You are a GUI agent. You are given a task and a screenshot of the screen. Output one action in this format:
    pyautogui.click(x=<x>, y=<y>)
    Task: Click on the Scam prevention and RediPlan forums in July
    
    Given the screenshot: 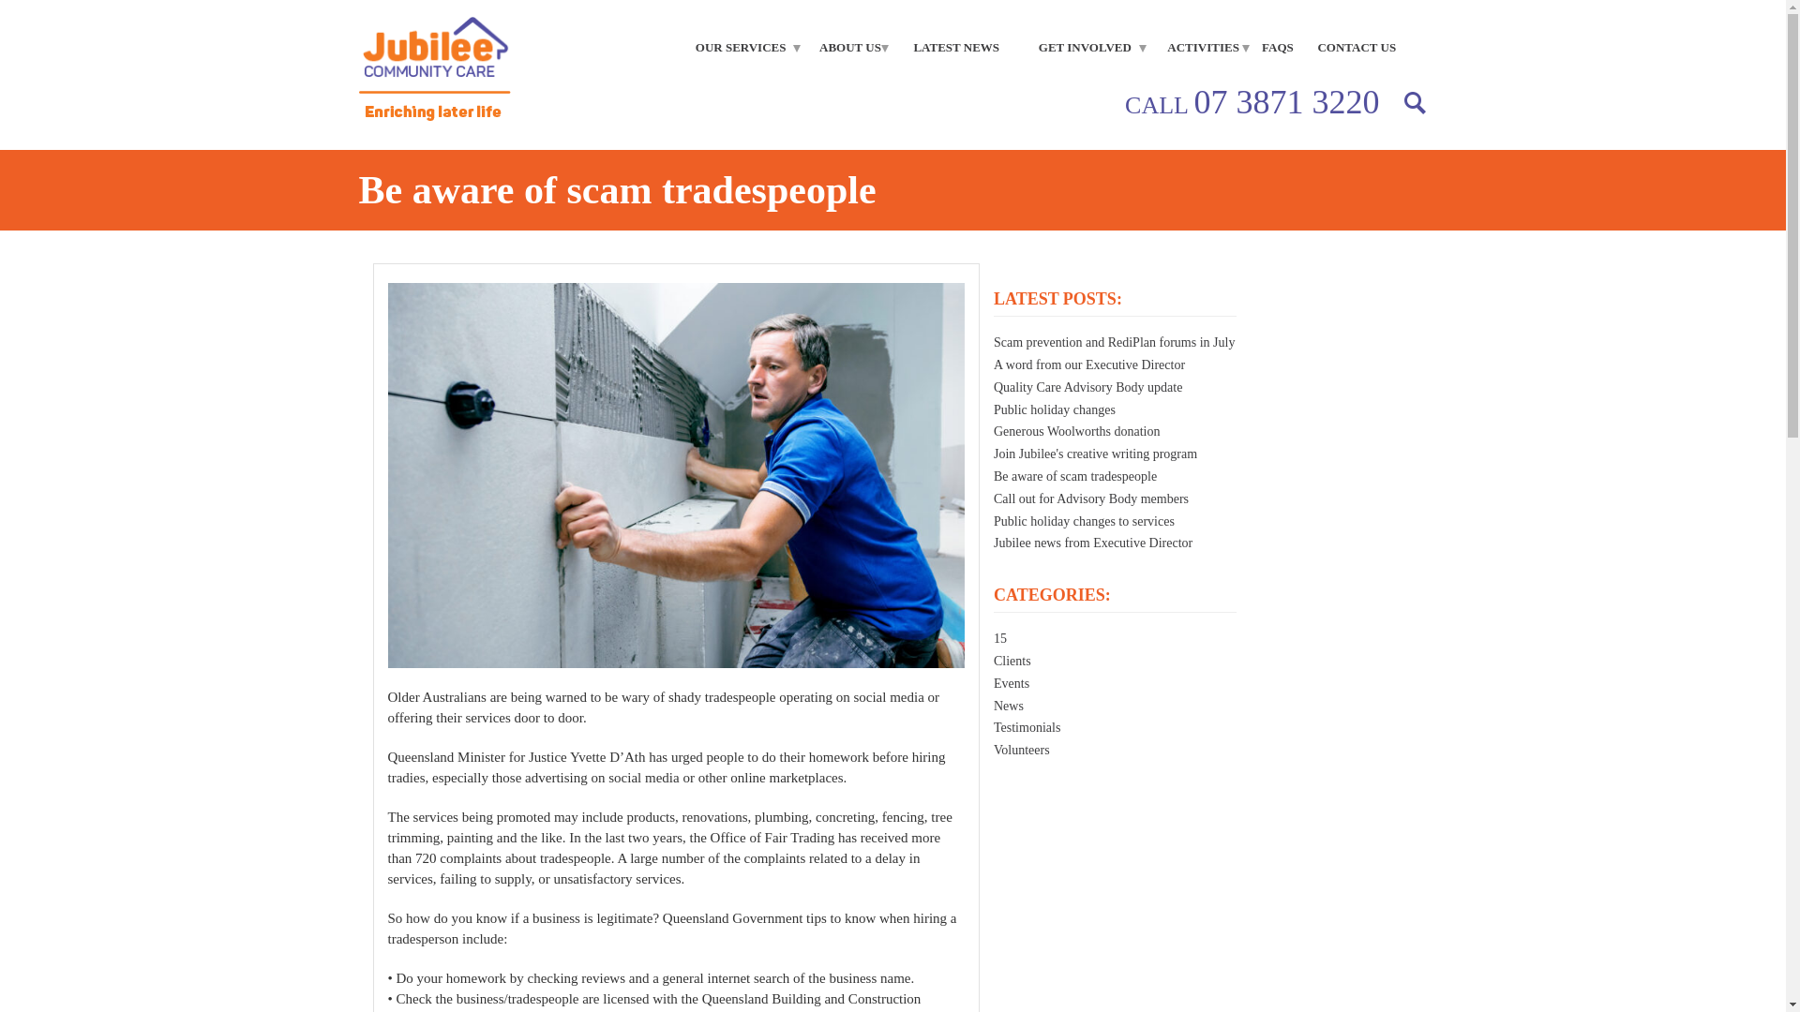 What is the action you would take?
    pyautogui.click(x=1114, y=341)
    